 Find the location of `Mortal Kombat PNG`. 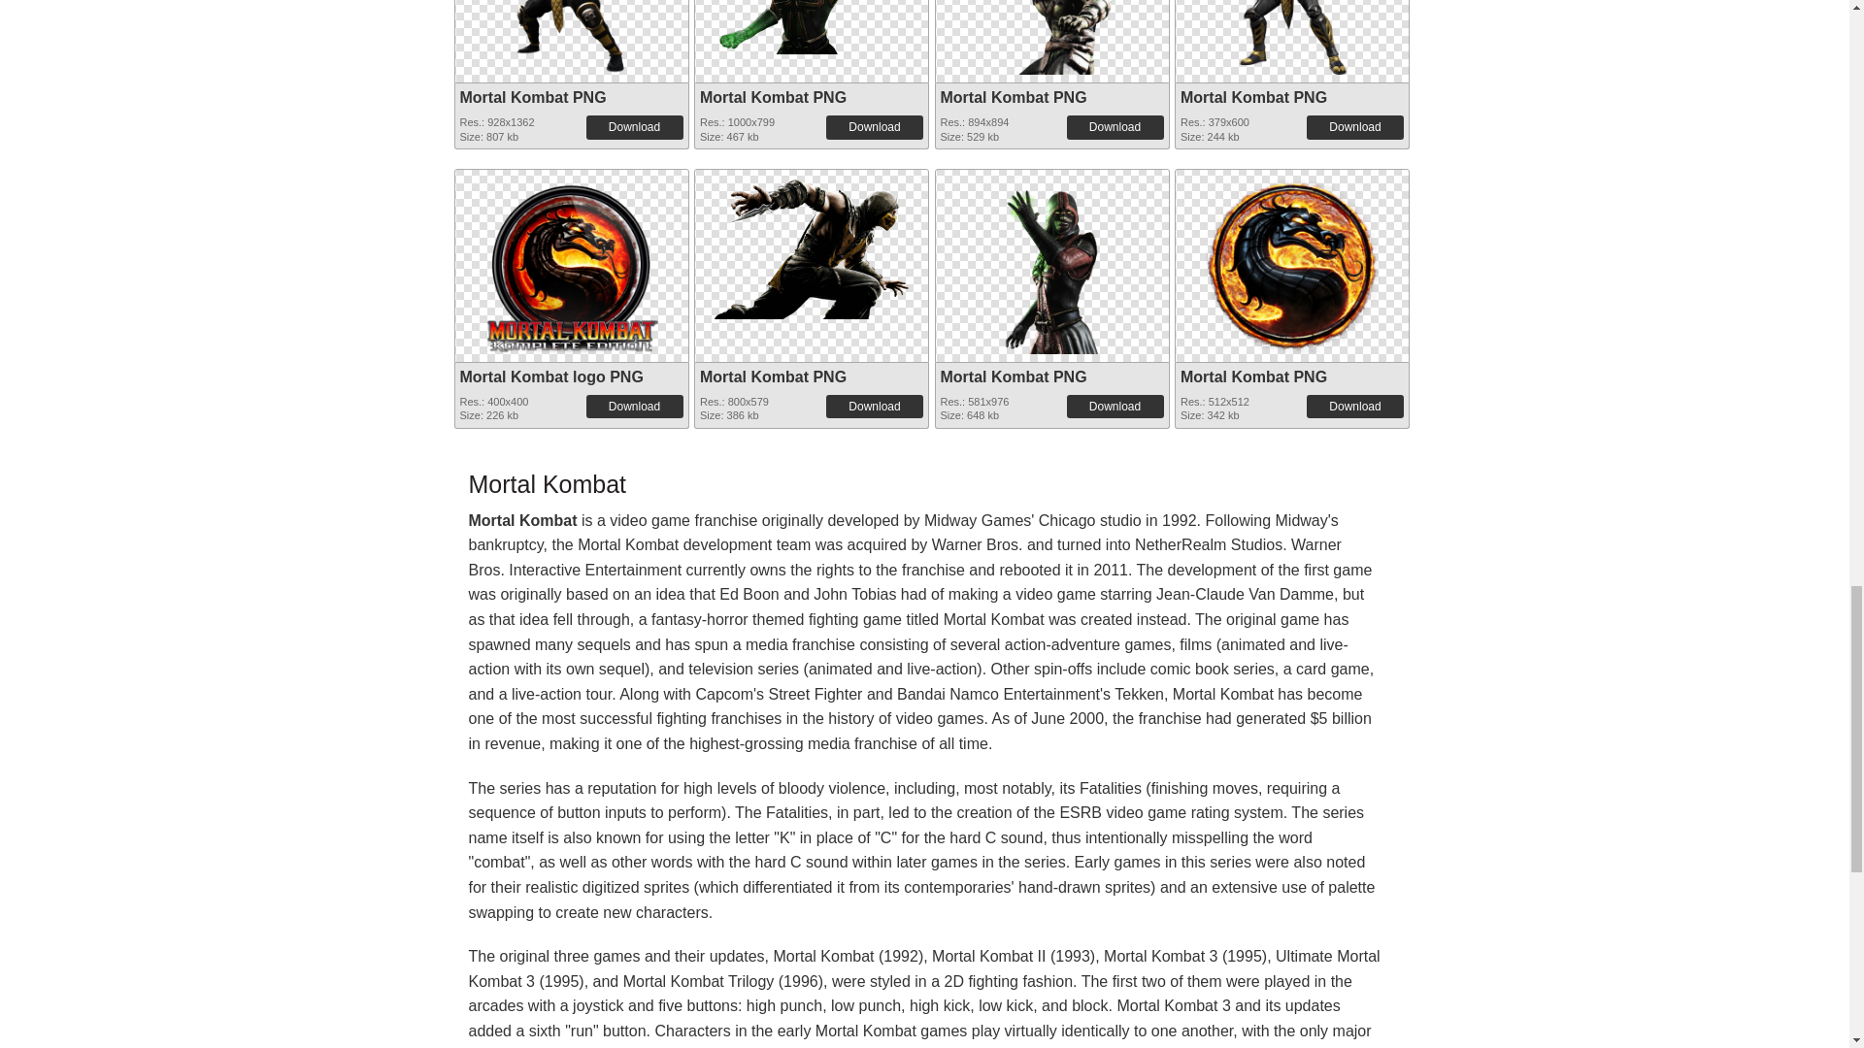

Mortal Kombat PNG is located at coordinates (773, 97).